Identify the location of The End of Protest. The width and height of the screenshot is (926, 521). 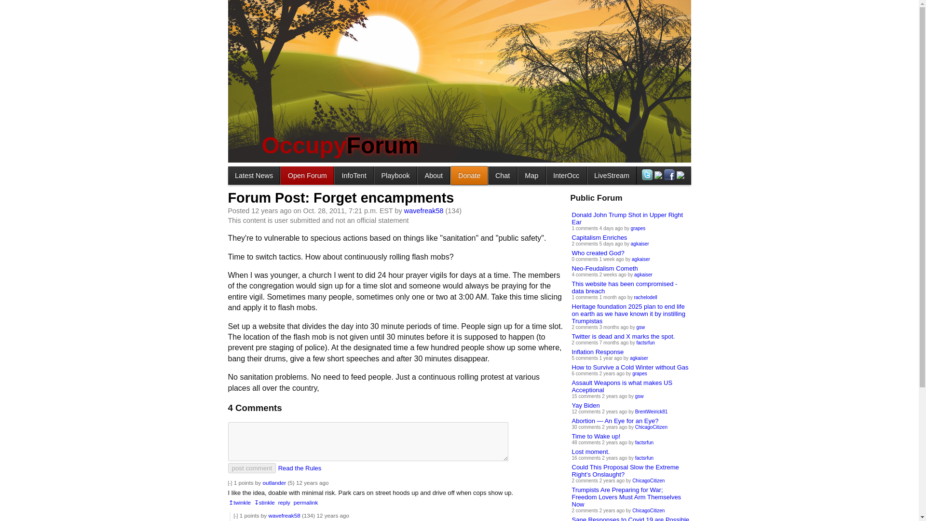
(395, 175).